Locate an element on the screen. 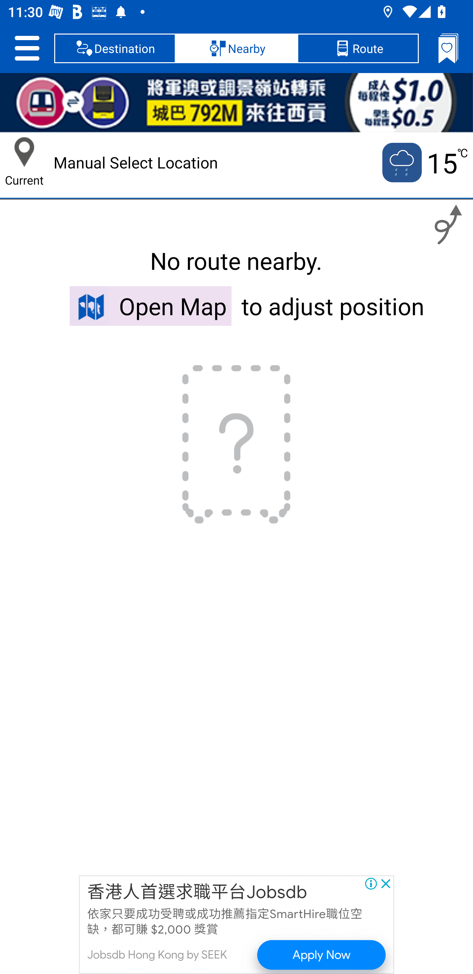 Image resolution: width=473 pixels, height=974 pixels. Open Map is located at coordinates (150, 306).